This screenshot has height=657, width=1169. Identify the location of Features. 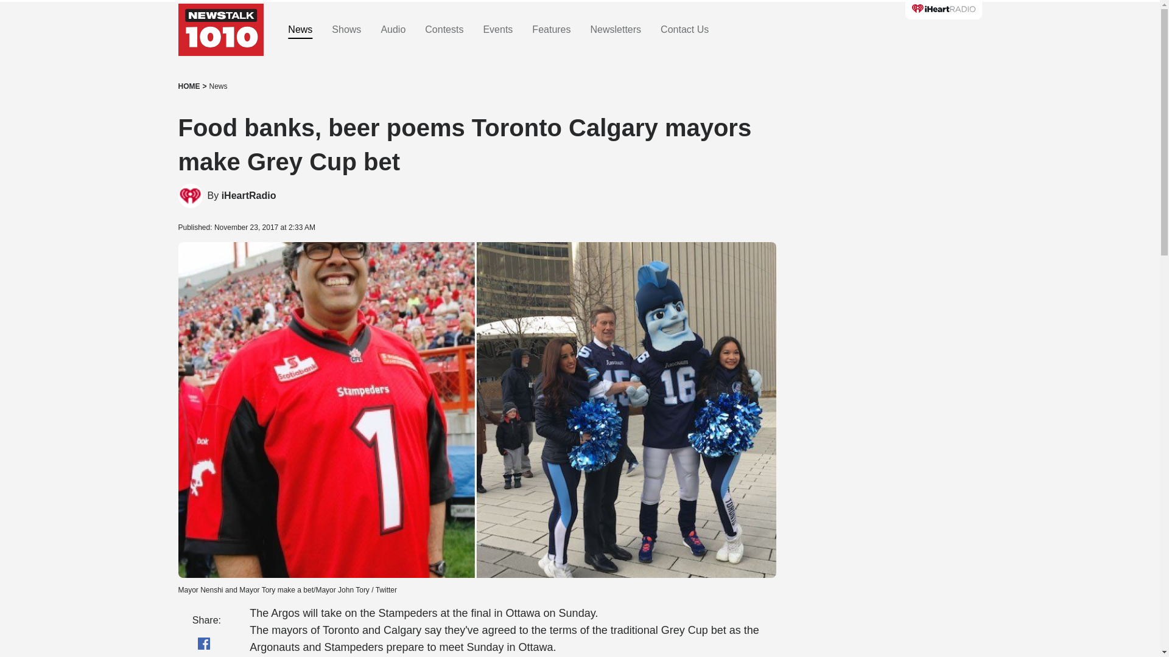
(550, 30).